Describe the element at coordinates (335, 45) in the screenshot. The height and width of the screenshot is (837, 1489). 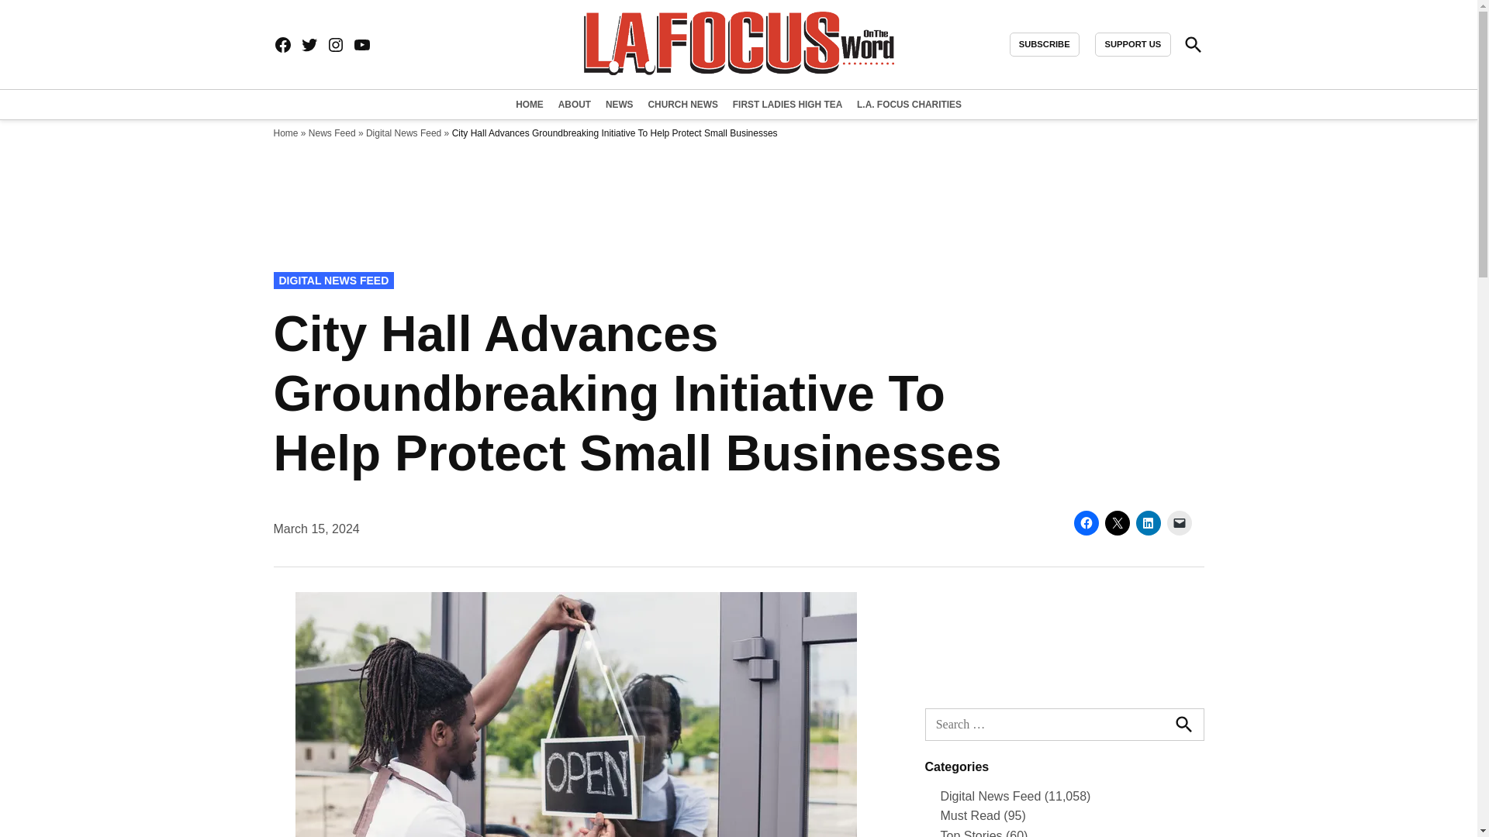
I see `Instagram` at that location.